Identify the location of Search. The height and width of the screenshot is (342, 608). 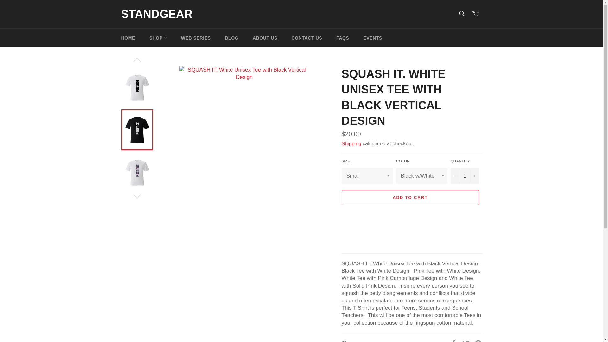
(461, 13).